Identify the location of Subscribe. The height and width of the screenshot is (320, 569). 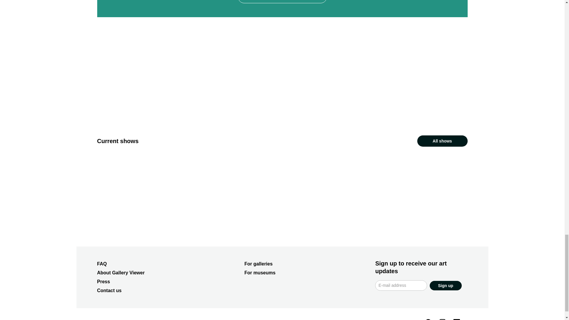
(282, 1).